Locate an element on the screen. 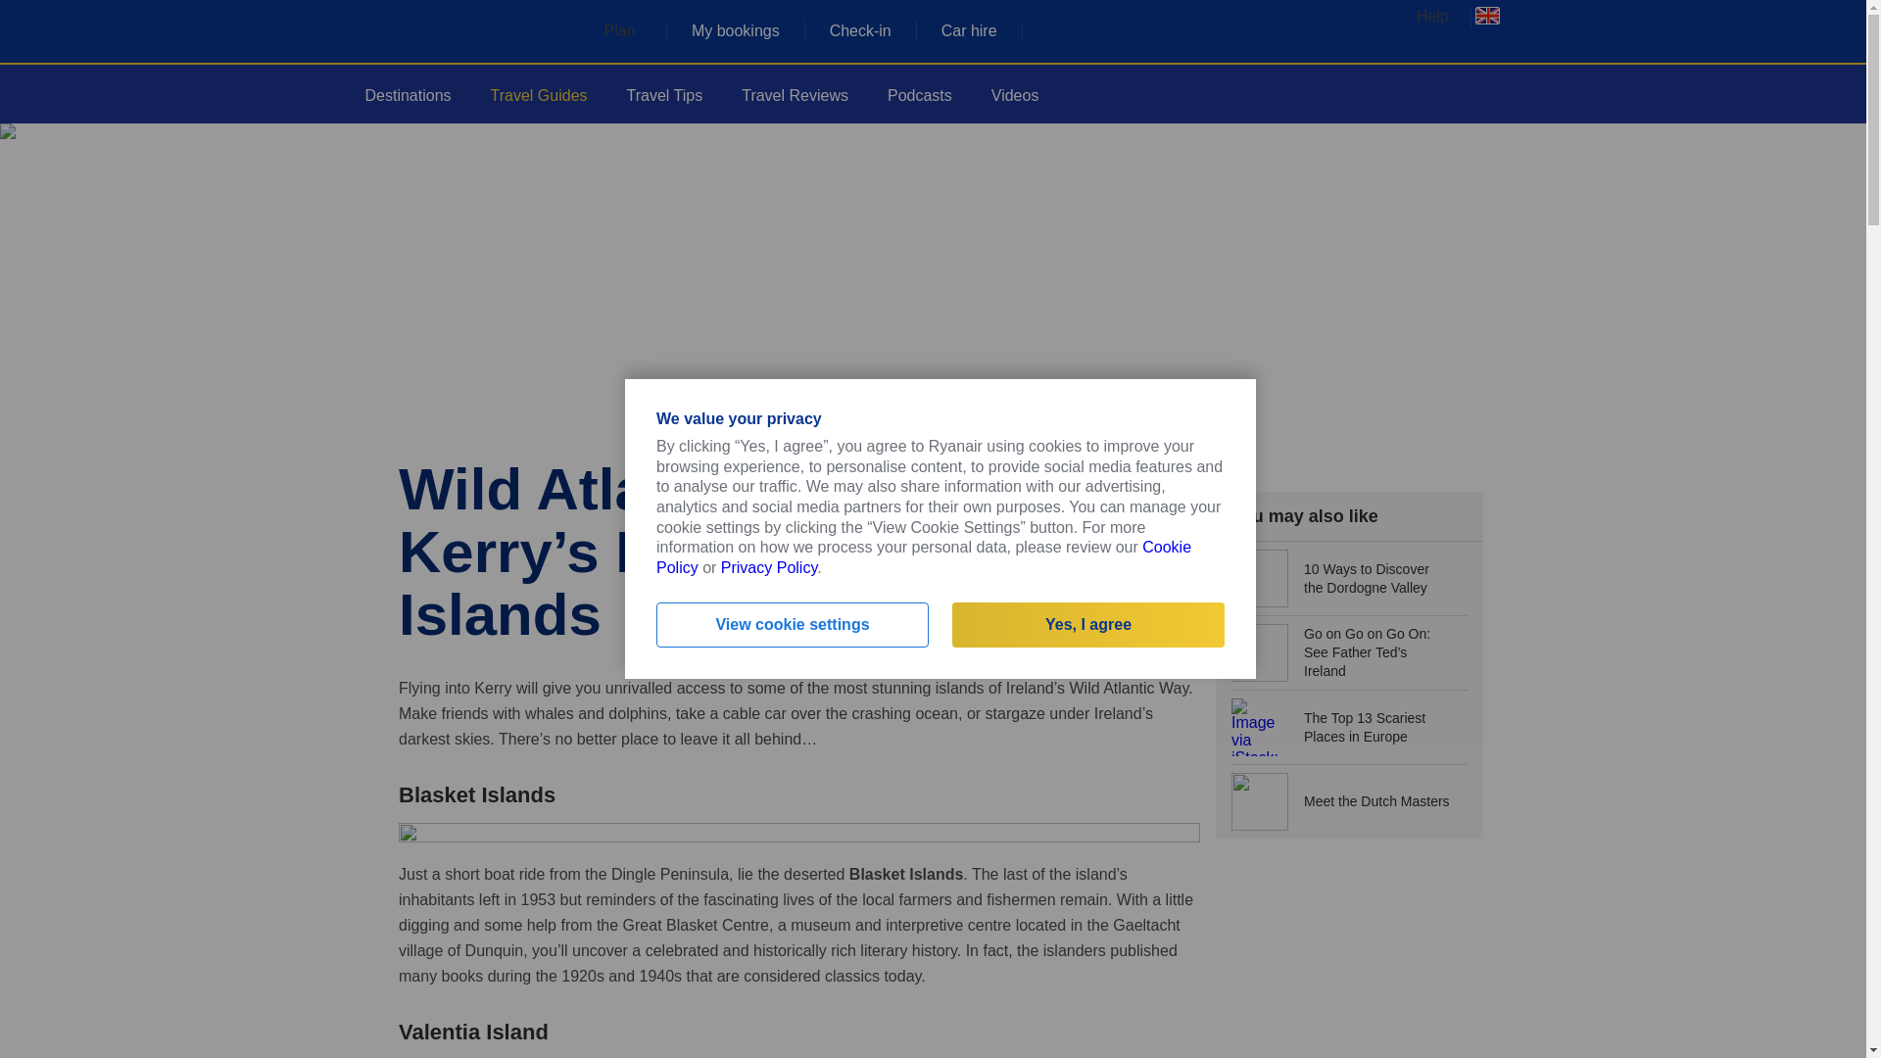  Travel Tips is located at coordinates (665, 94).